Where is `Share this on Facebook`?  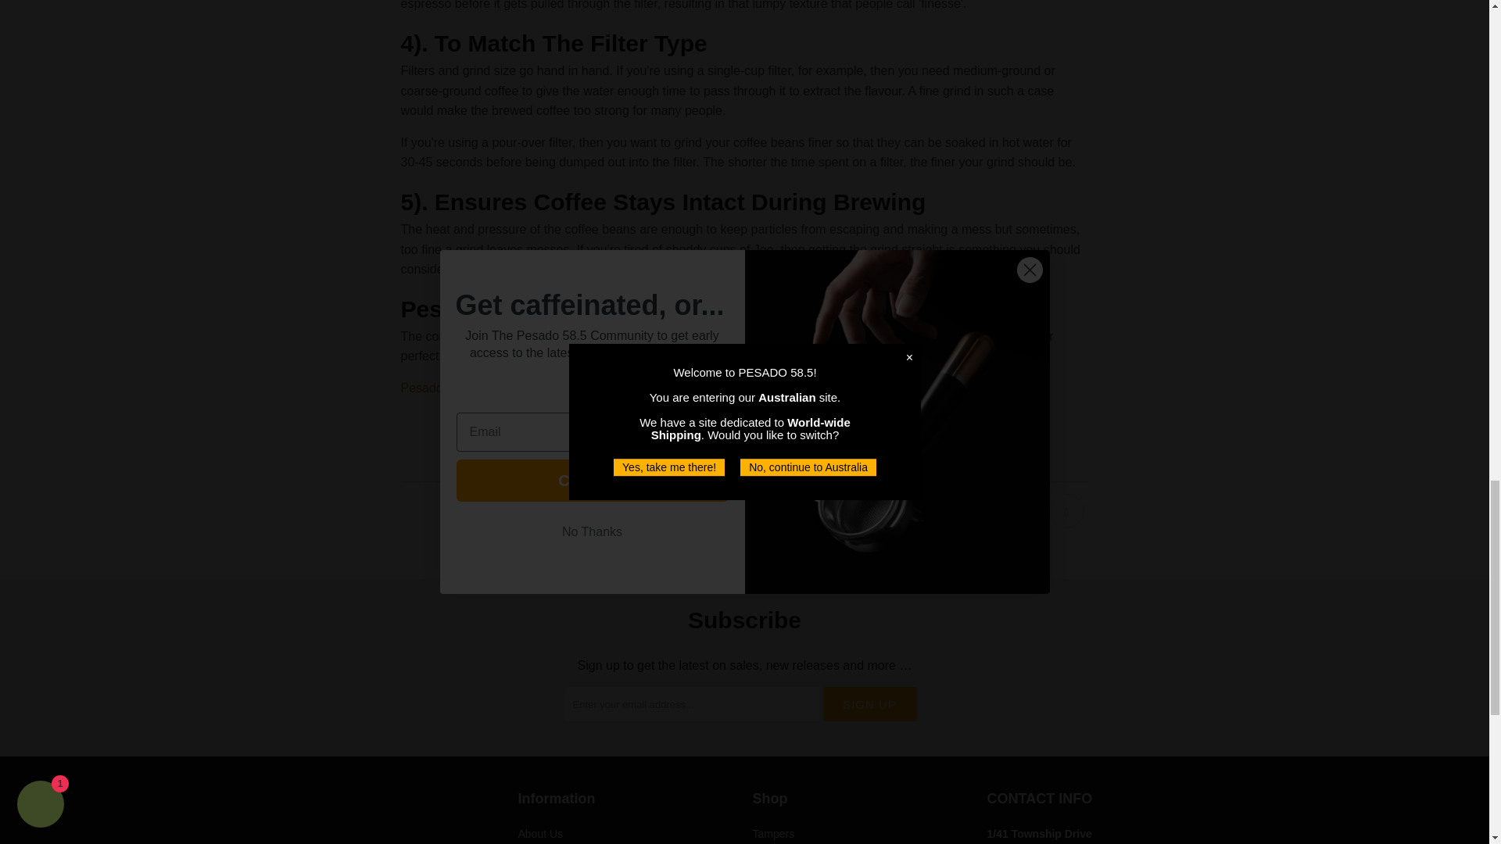
Share this on Facebook is located at coordinates (982, 511).